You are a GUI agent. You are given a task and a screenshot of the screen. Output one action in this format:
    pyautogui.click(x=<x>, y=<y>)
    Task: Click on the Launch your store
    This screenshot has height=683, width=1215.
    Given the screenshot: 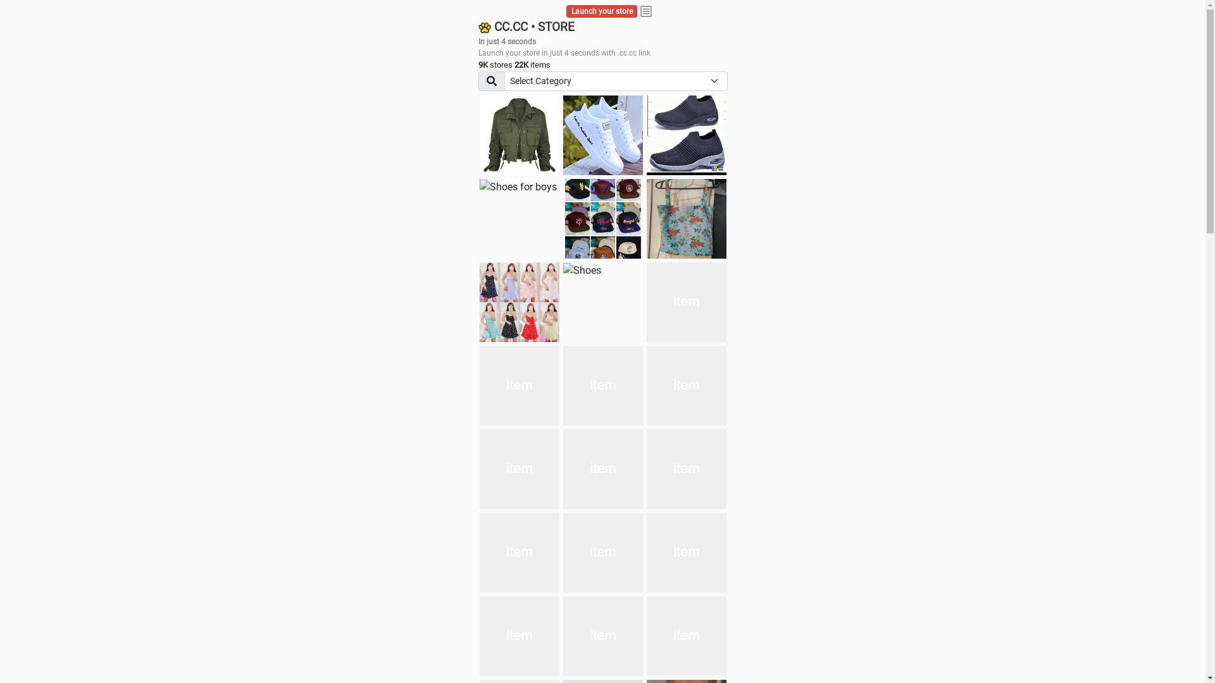 What is the action you would take?
    pyautogui.click(x=602, y=11)
    